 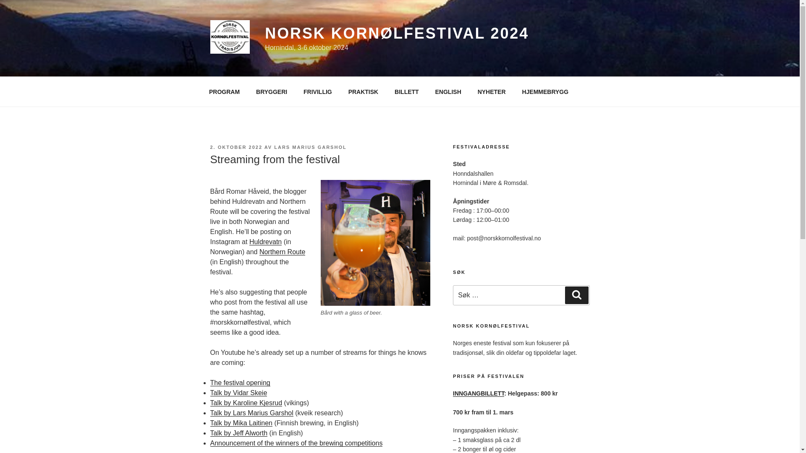 I want to click on PROGRAM, so click(x=224, y=91).